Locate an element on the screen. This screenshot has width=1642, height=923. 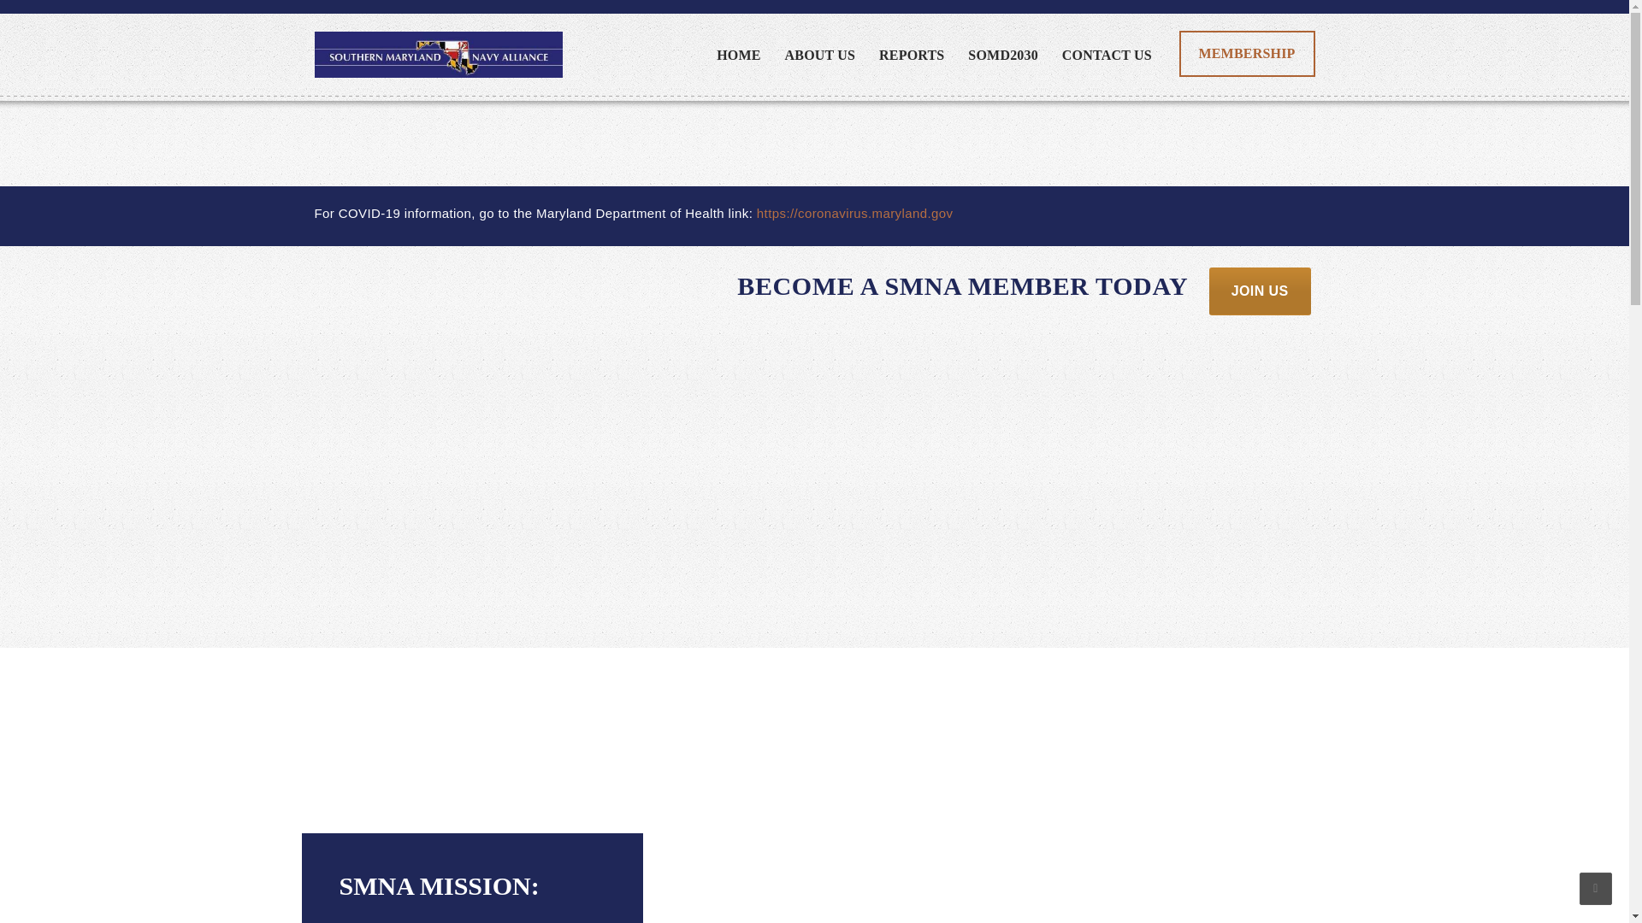
JOIN US is located at coordinates (1259, 291).